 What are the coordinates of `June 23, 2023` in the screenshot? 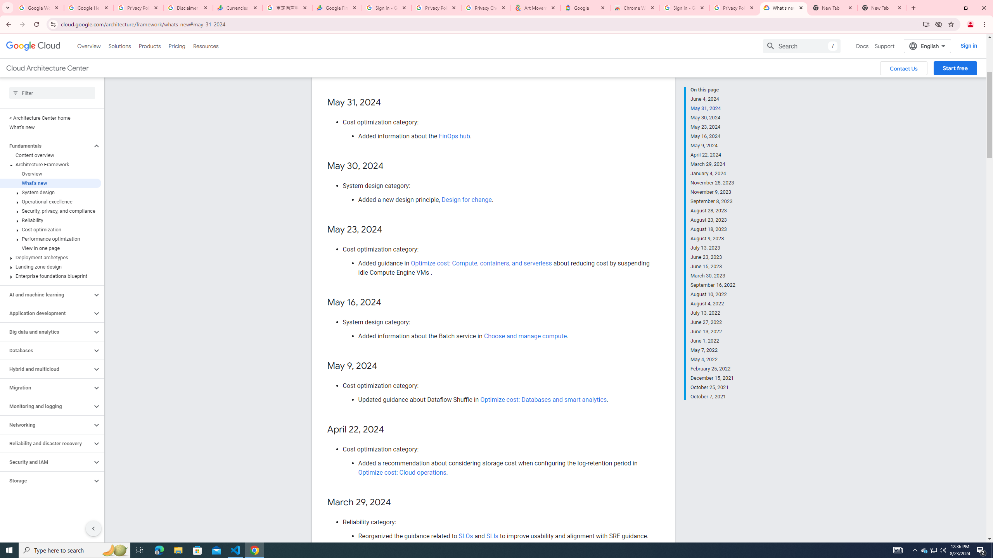 It's located at (713, 257).